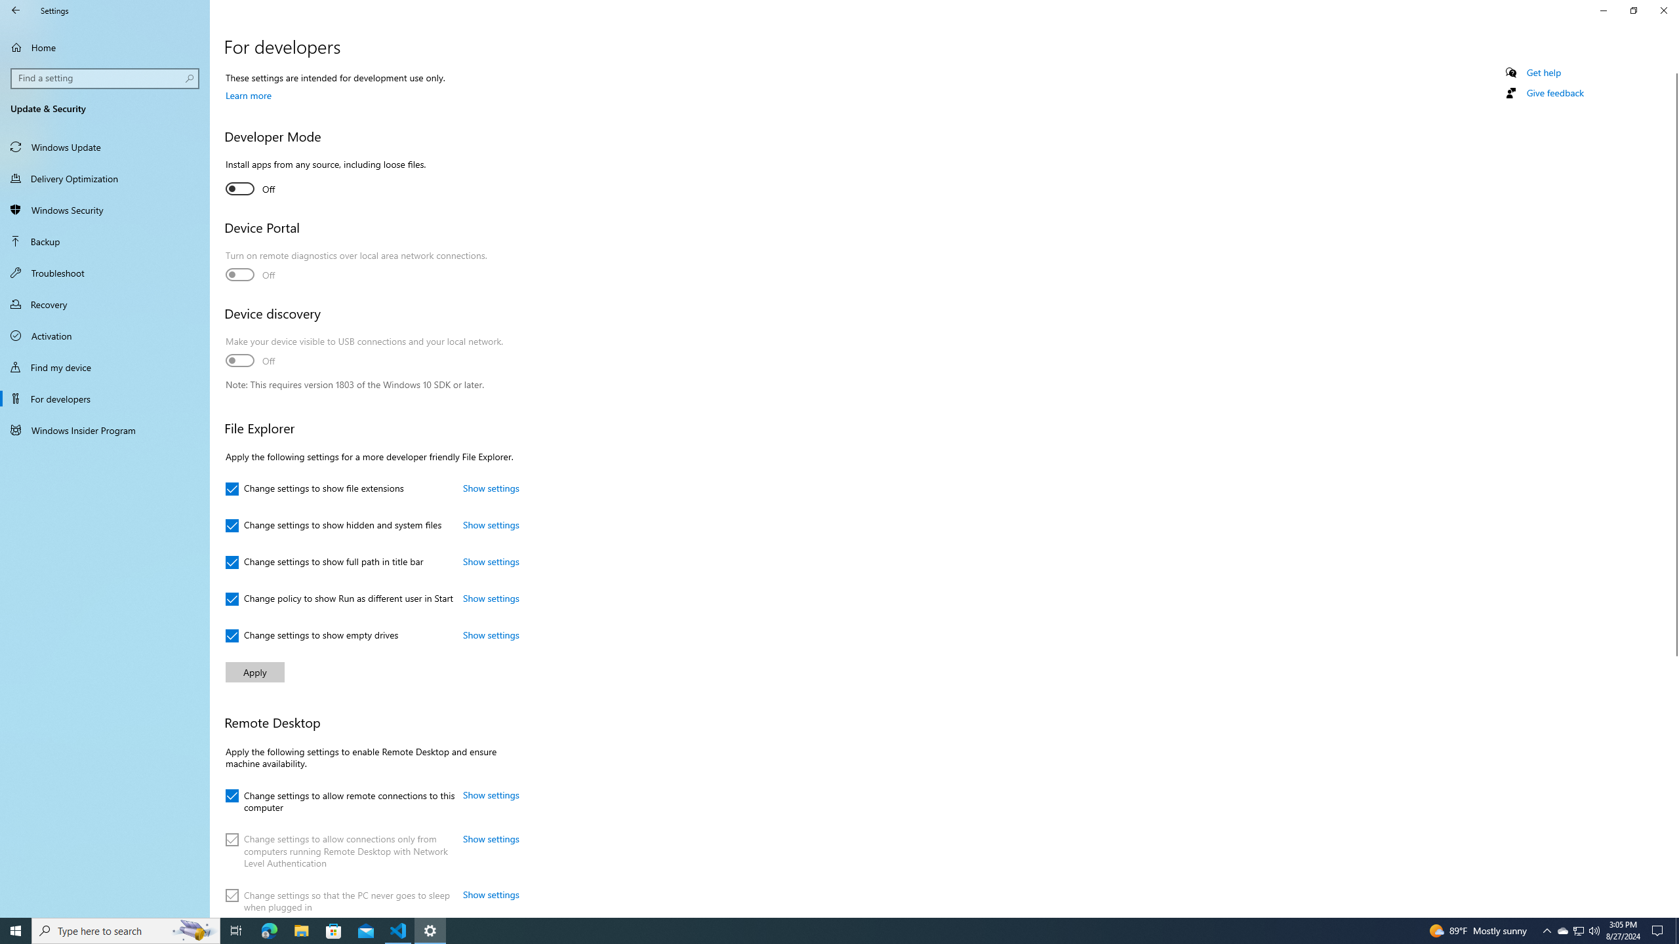 This screenshot has width=1679, height=944. Describe the element at coordinates (105, 304) in the screenshot. I see `Recovery` at that location.